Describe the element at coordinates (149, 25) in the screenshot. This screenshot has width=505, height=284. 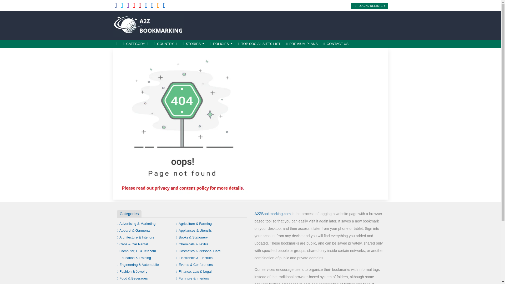
I see `Submit Quality Articles to Dofollow Social Bookmarking Site` at that location.